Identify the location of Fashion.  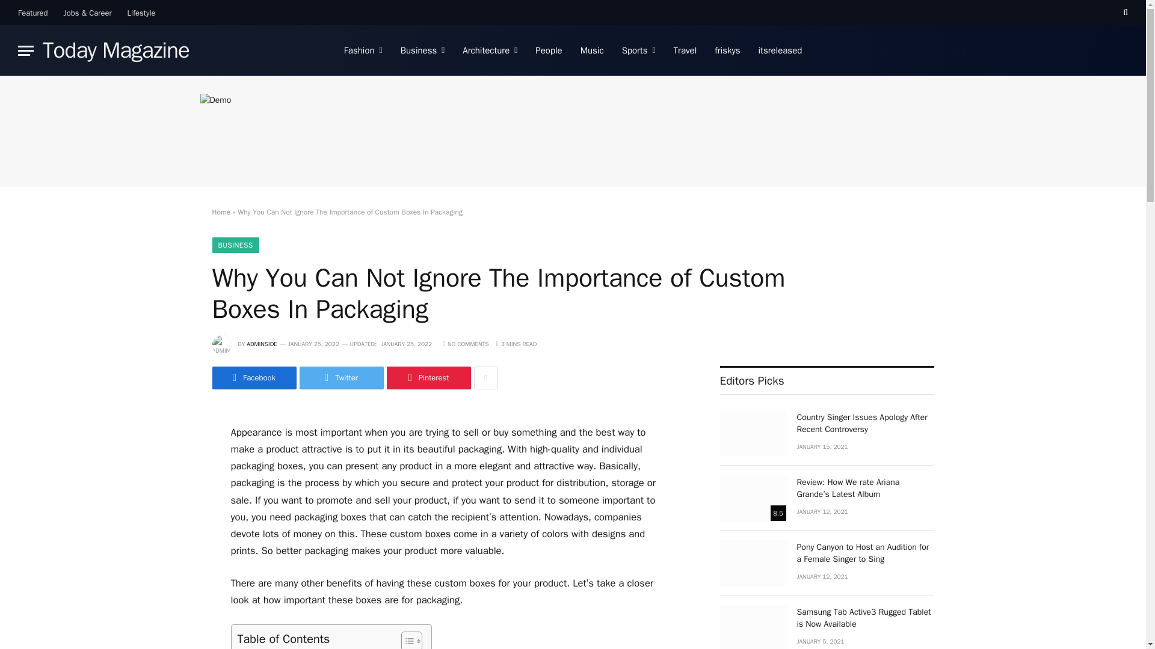
(363, 50).